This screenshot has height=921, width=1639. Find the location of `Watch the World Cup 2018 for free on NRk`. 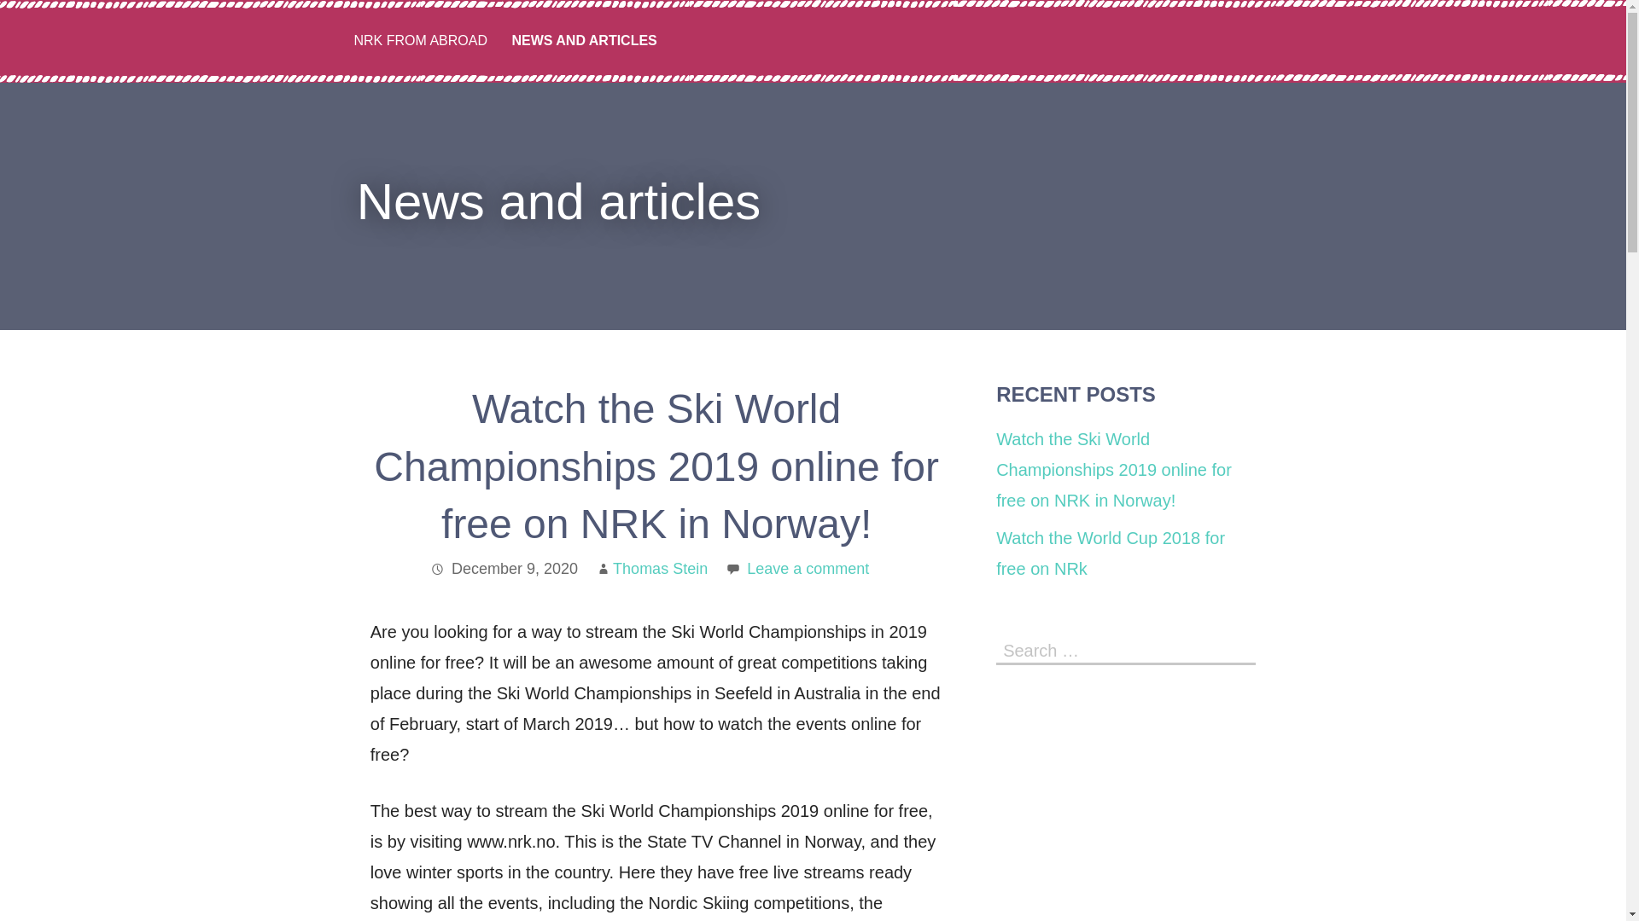

Watch the World Cup 2018 for free on NRk is located at coordinates (1110, 553).